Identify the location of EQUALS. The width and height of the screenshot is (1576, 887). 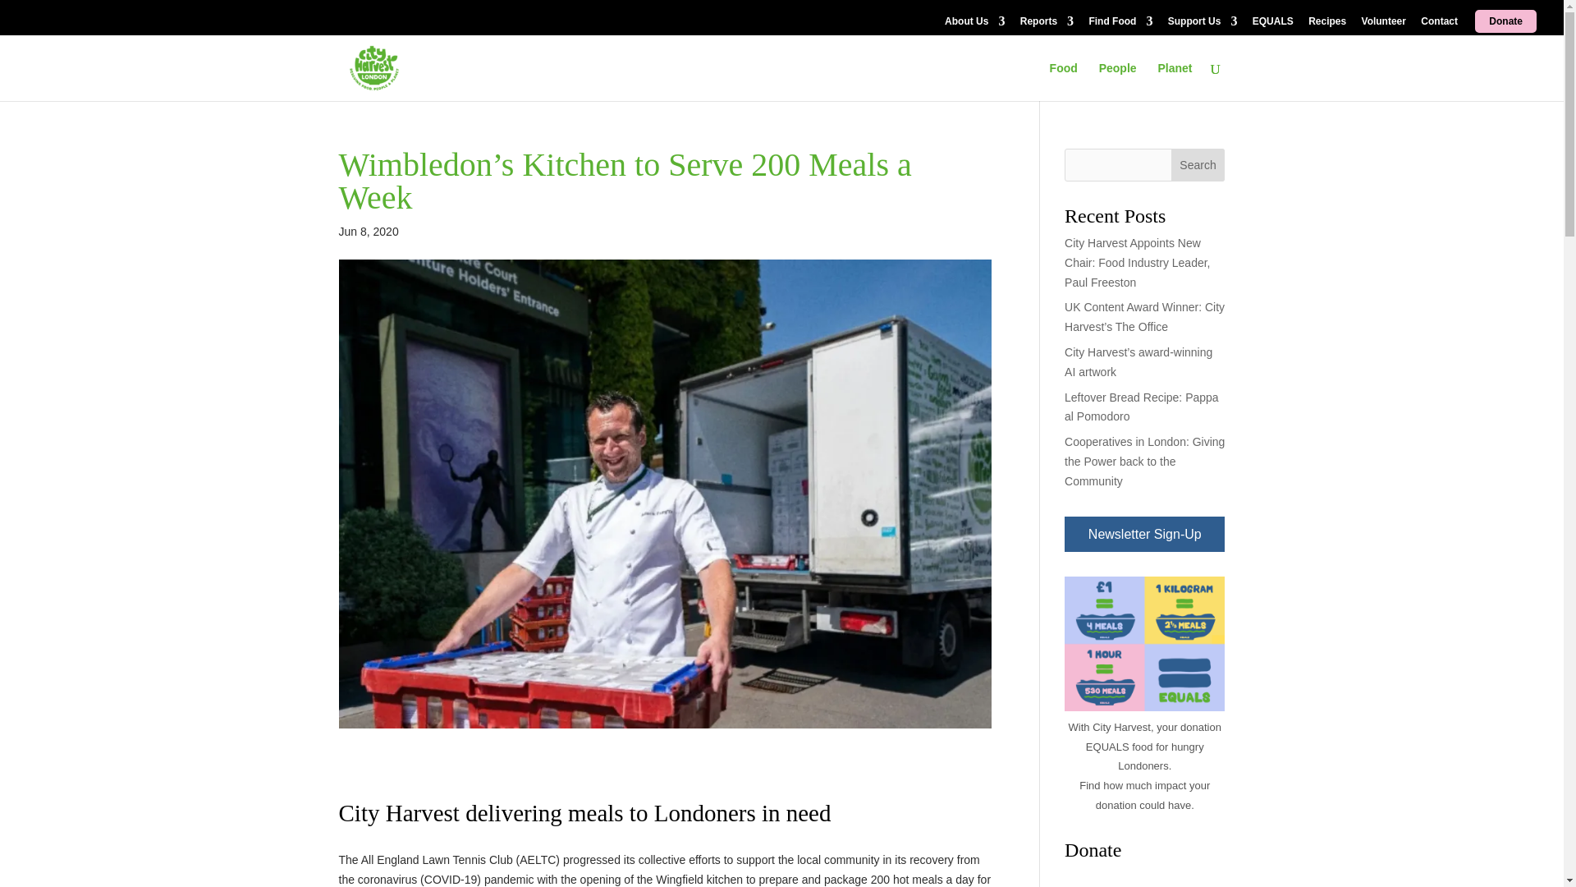
(1273, 25).